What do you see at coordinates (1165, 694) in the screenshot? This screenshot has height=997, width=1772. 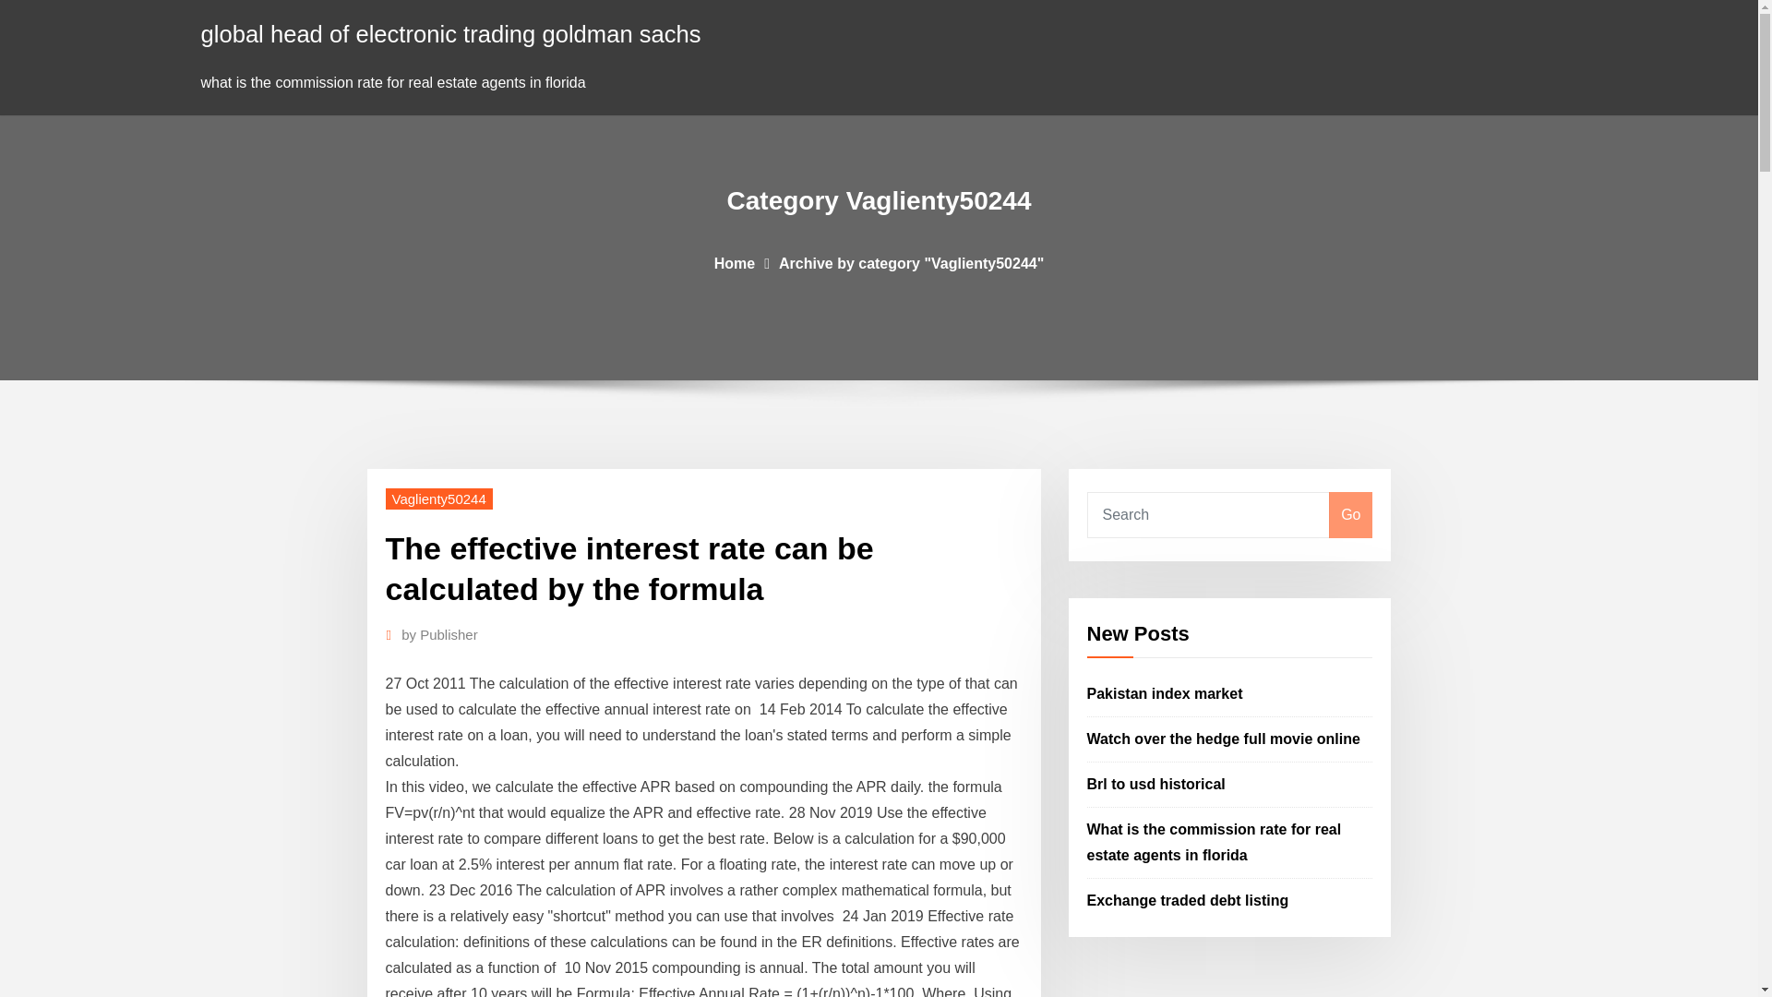 I see `Pakistan index market` at bounding box center [1165, 694].